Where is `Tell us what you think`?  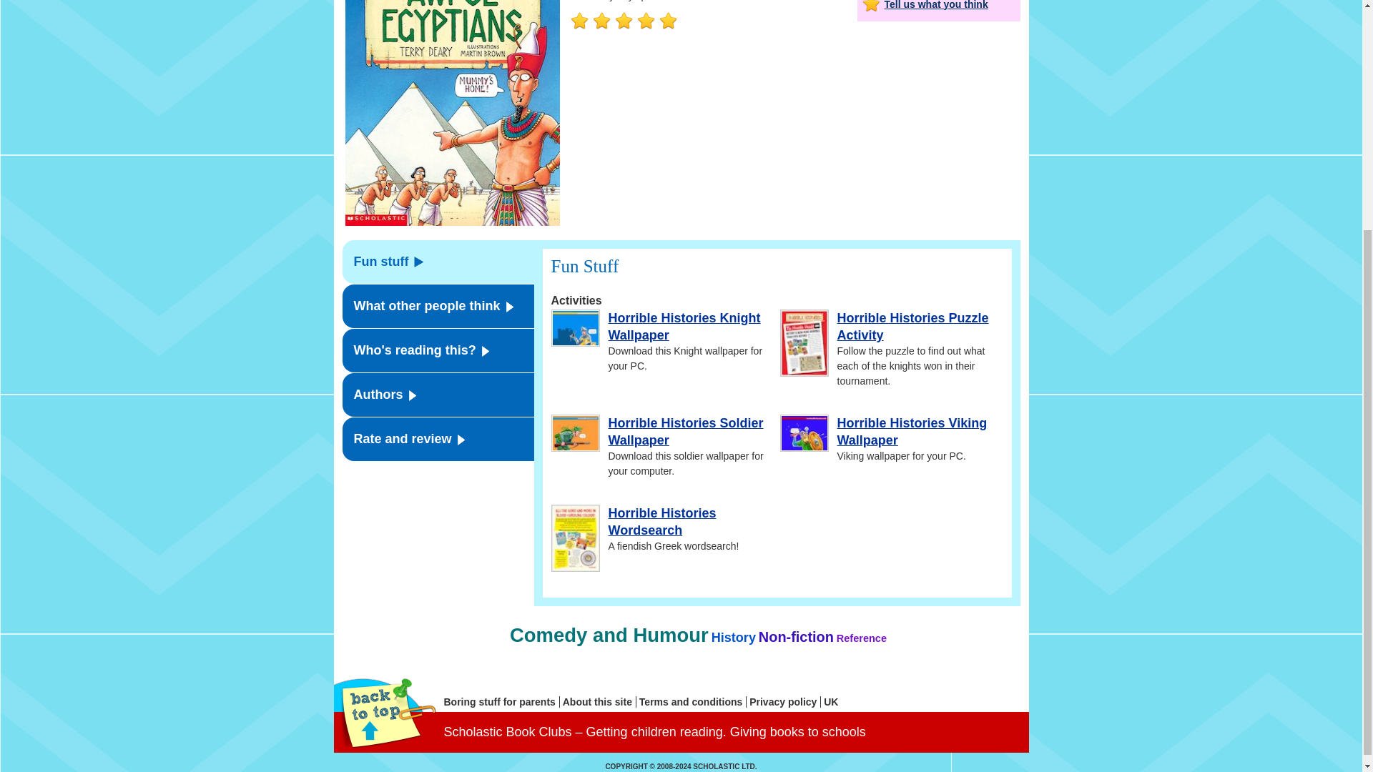
Tell us what you think is located at coordinates (938, 6).